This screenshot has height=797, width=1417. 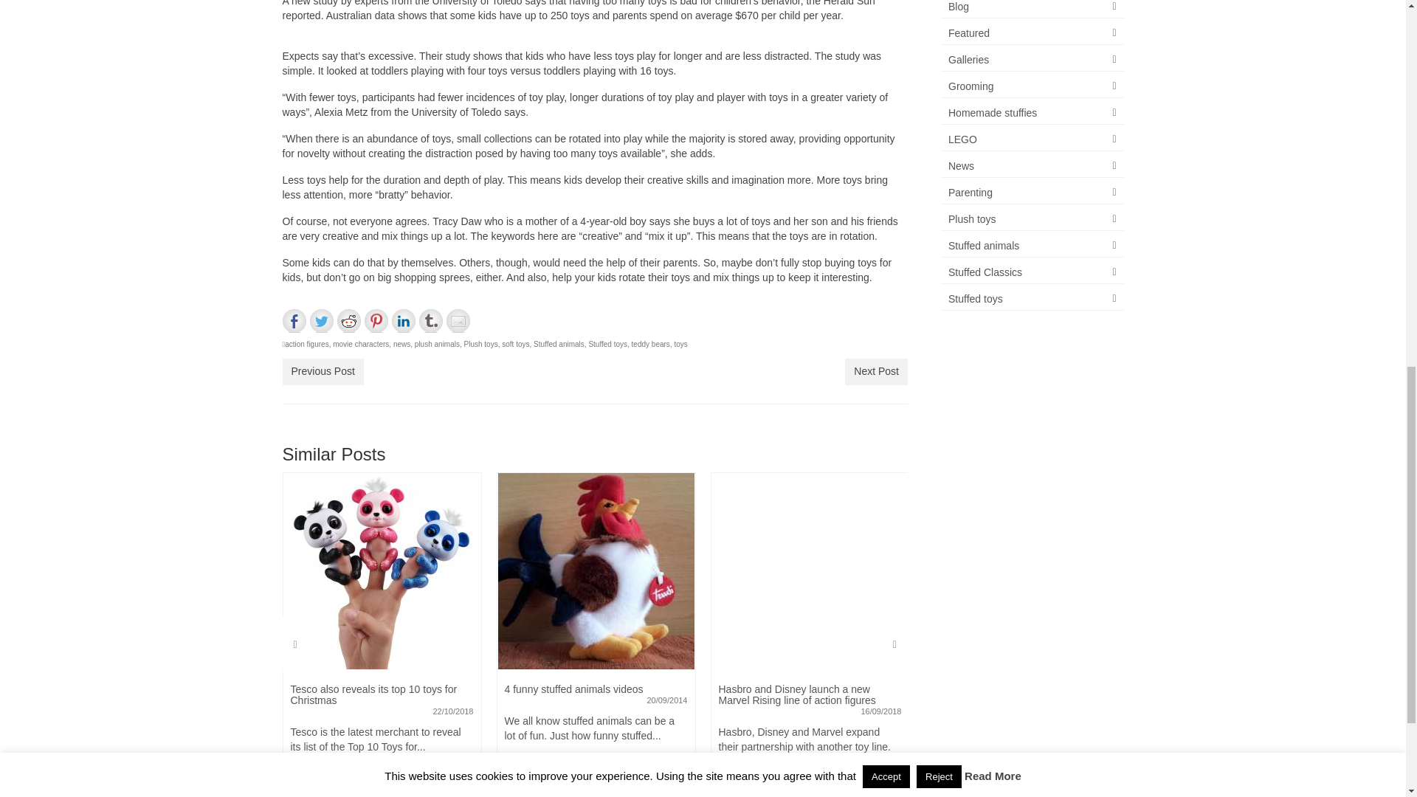 I want to click on Share on Linkedin, so click(x=403, y=321).